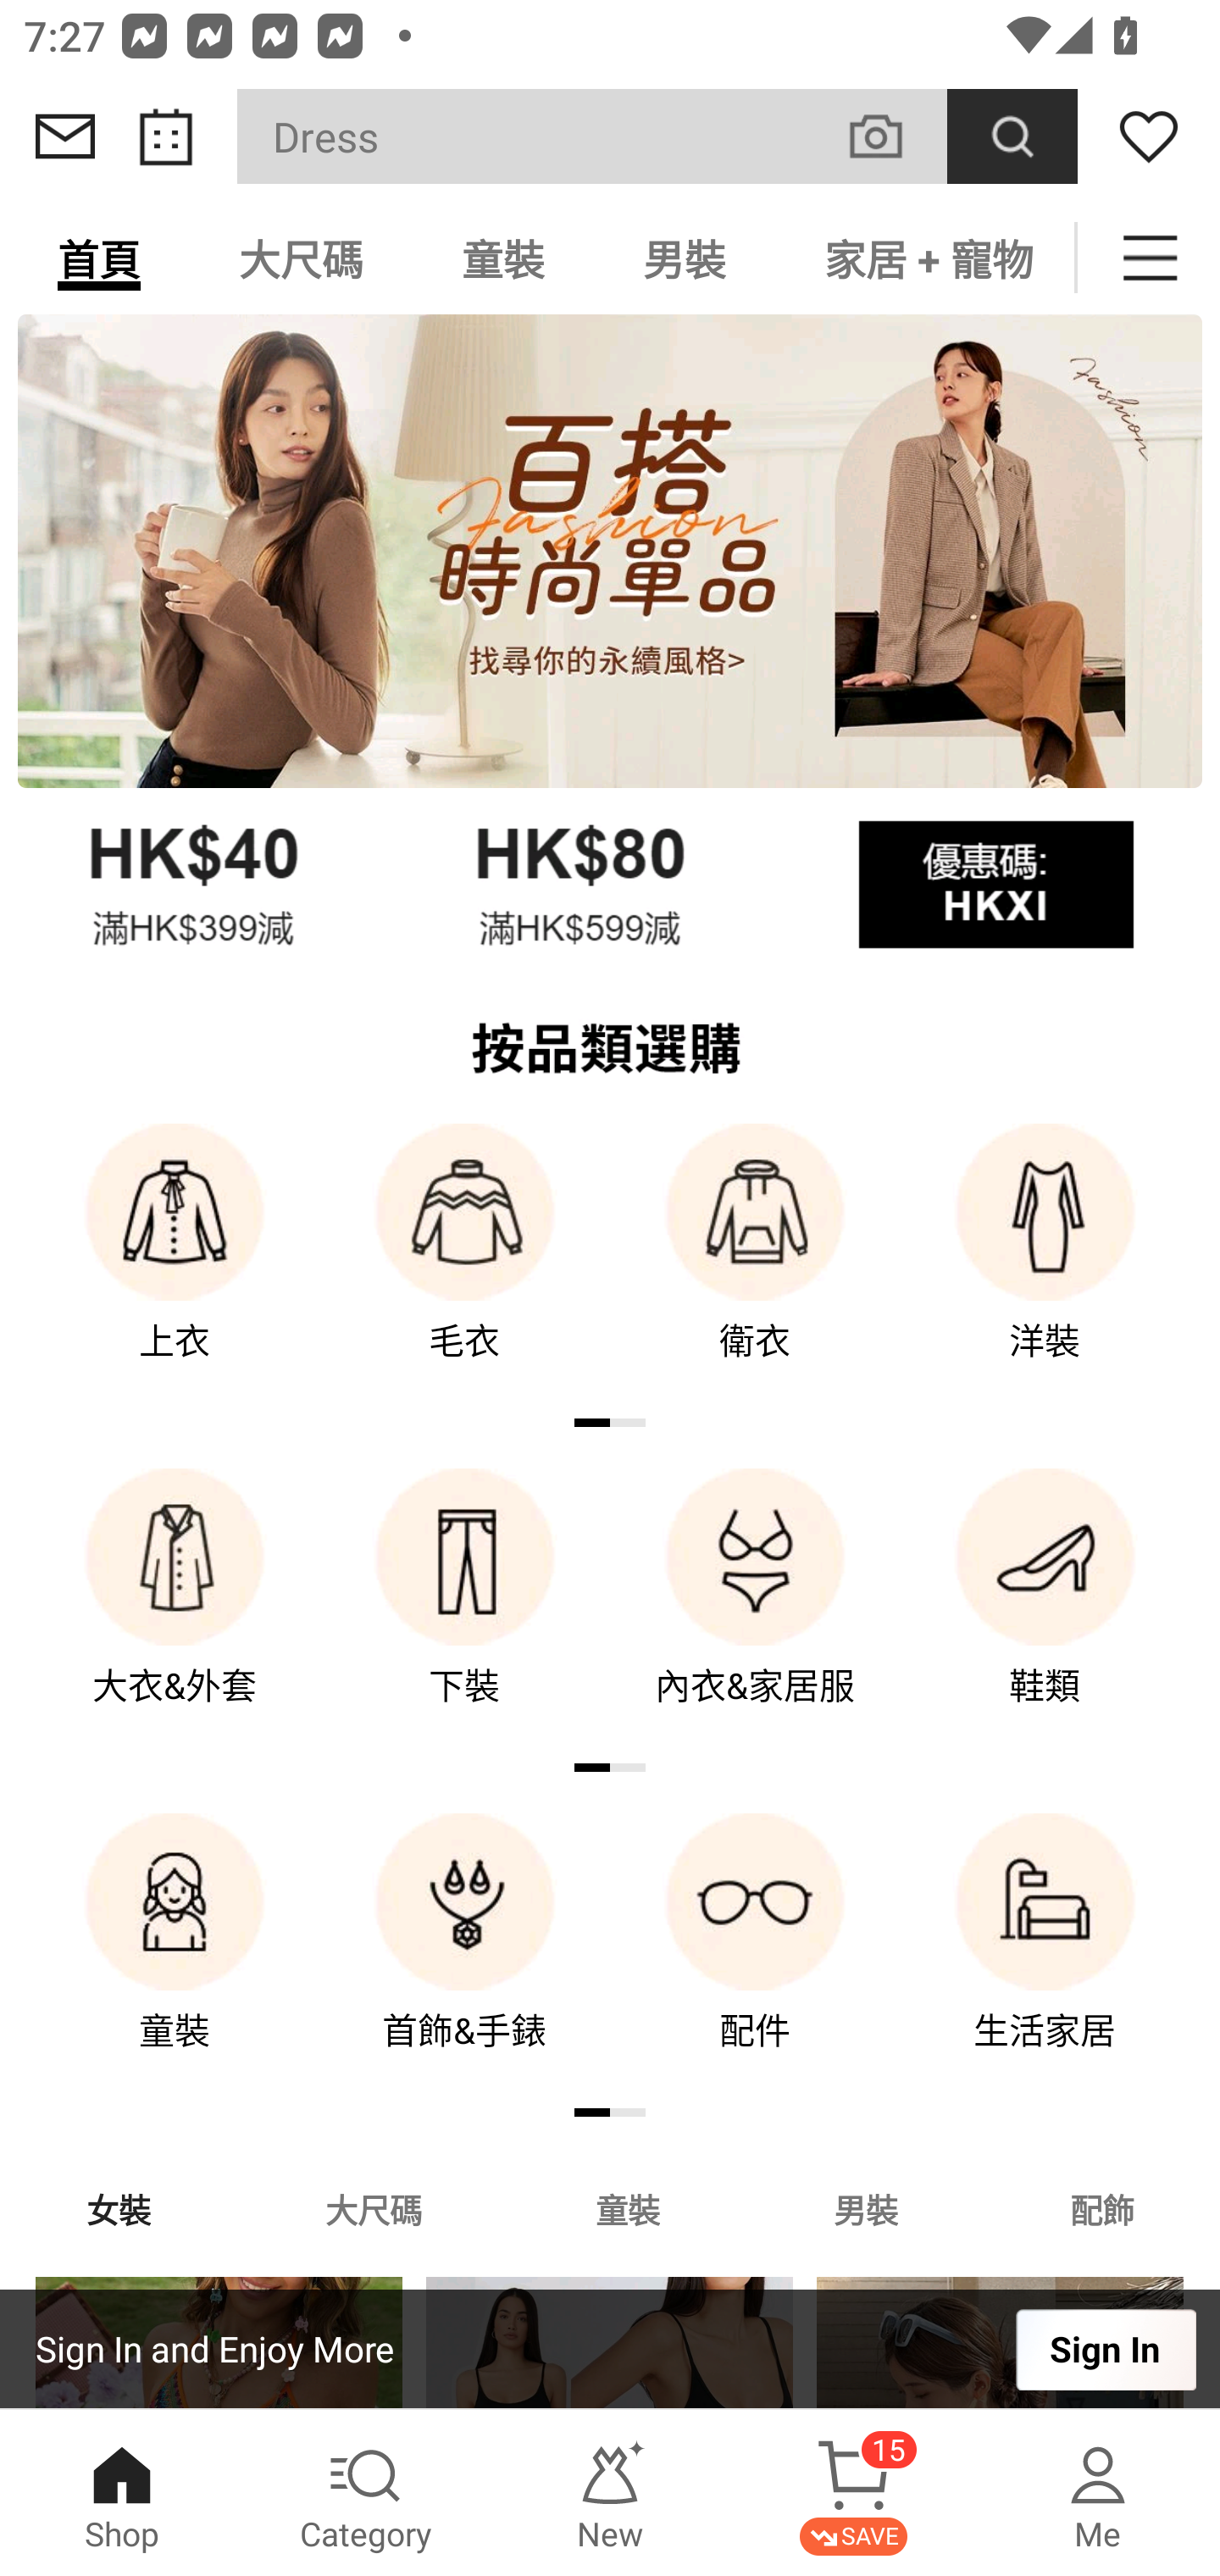 This screenshot has height=2576, width=1220. I want to click on 生活家居, so click(1045, 1955).